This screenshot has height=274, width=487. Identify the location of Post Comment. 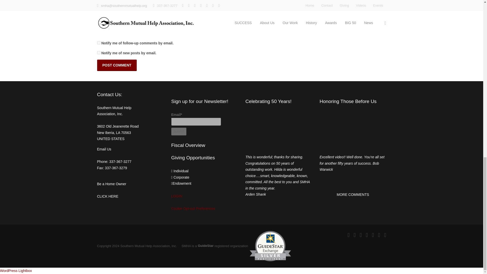
(117, 65).